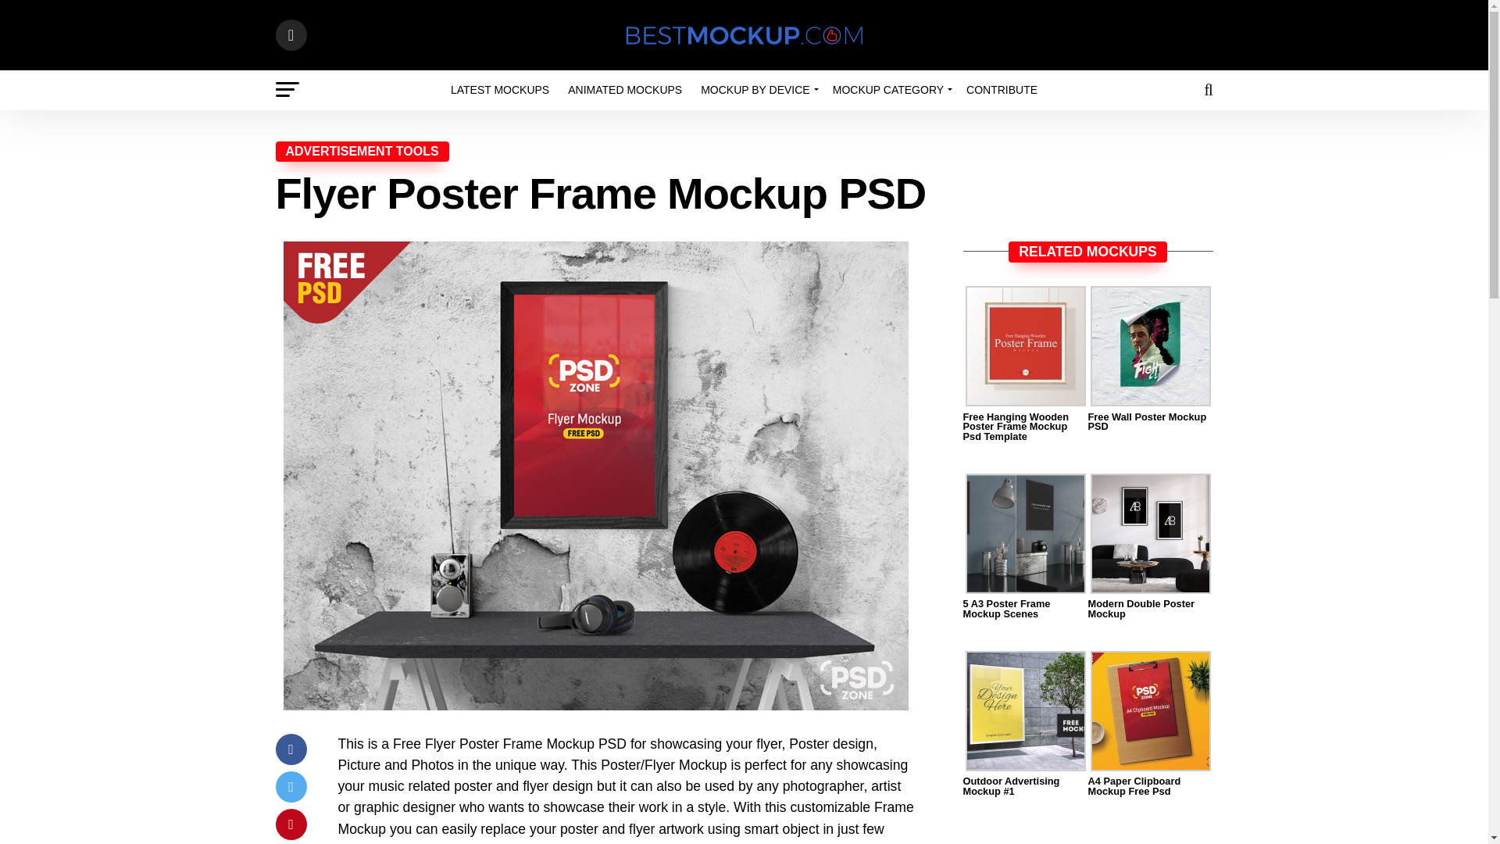  What do you see at coordinates (625, 89) in the screenshot?
I see `ANIMATED MOCKUPS` at bounding box center [625, 89].